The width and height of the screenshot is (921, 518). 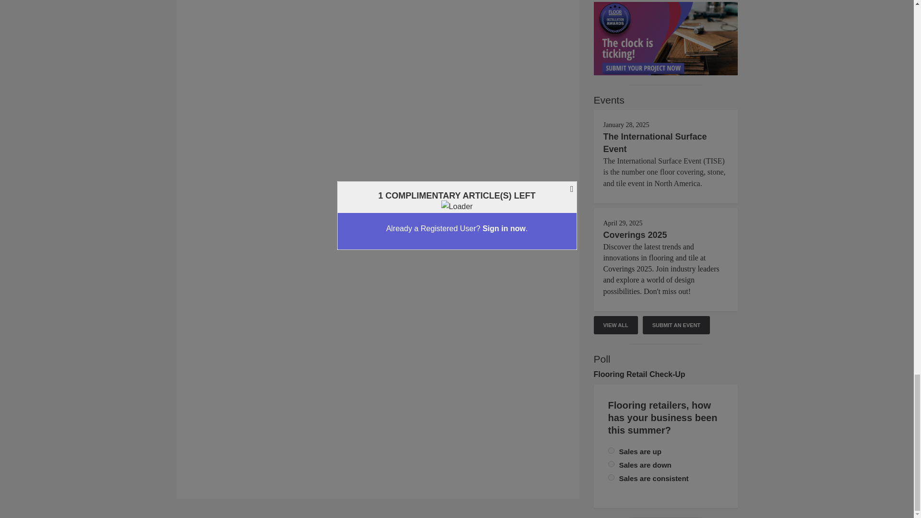 What do you see at coordinates (655, 143) in the screenshot?
I see `The International Surface Event` at bounding box center [655, 143].